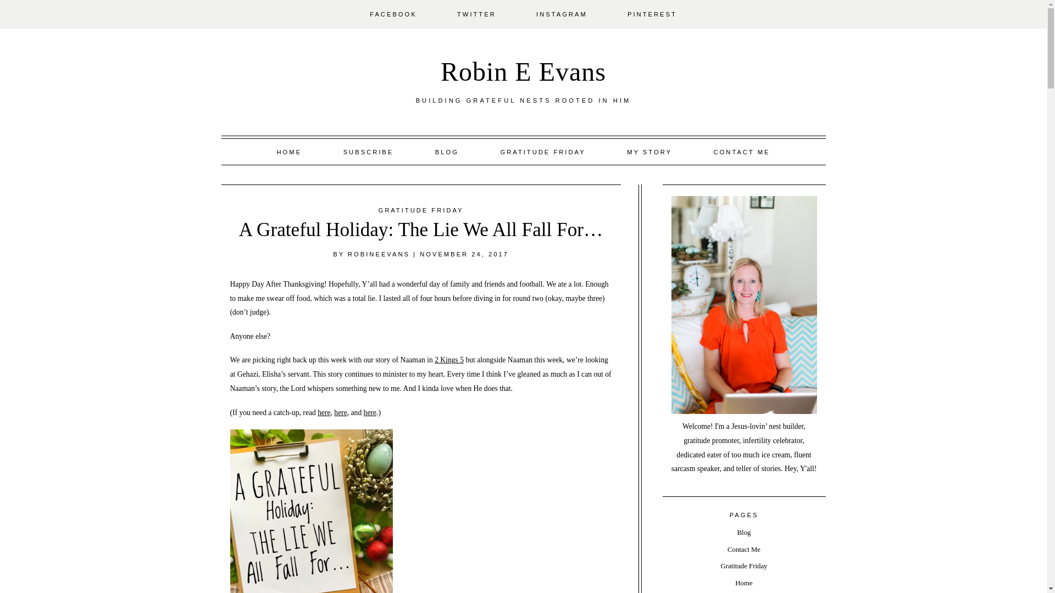 The width and height of the screenshot is (1055, 593). Describe the element at coordinates (464, 254) in the screenshot. I see `NOVEMBER 24, 2017` at that location.